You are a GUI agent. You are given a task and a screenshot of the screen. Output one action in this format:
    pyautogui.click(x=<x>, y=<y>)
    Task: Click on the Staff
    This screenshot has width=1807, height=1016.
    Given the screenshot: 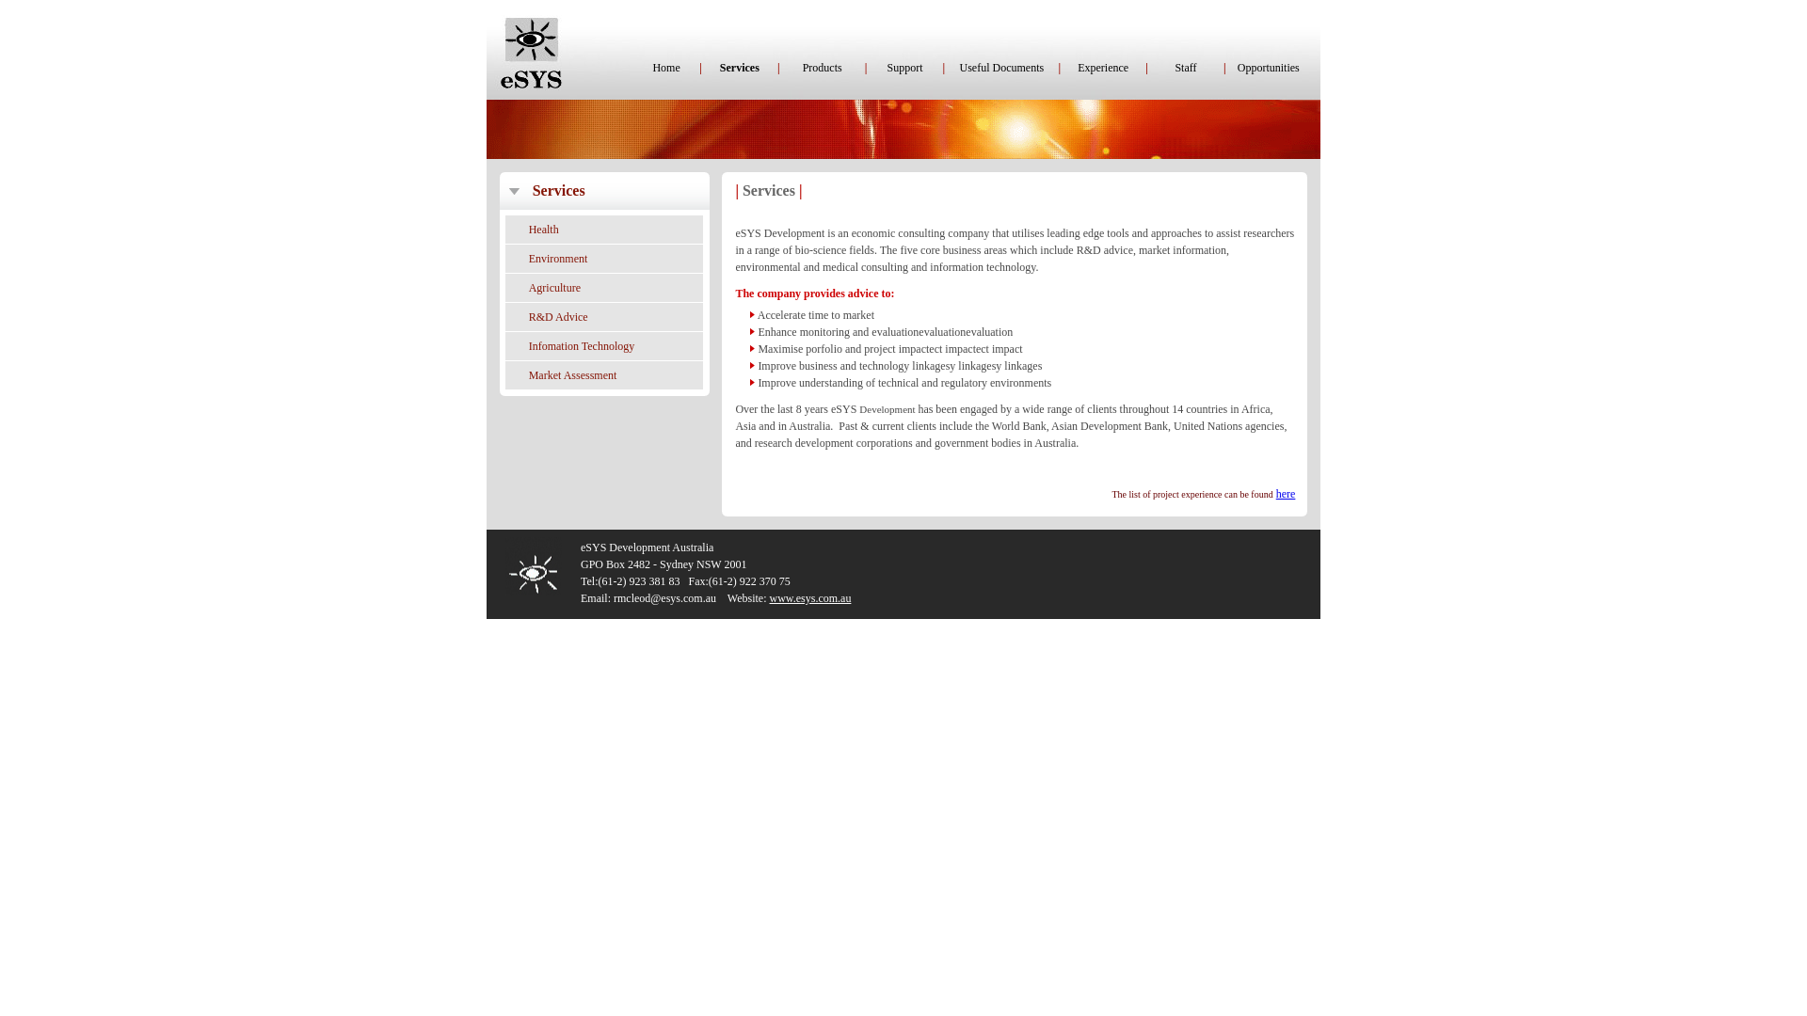 What is the action you would take?
    pyautogui.click(x=1186, y=68)
    